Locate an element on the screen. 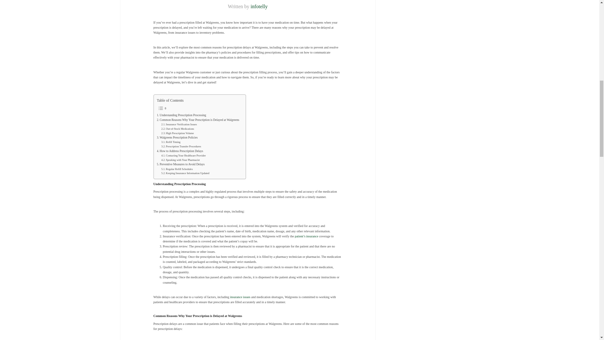 Image resolution: width=604 pixels, height=340 pixels. Understanding Prescription Processing is located at coordinates (181, 115).